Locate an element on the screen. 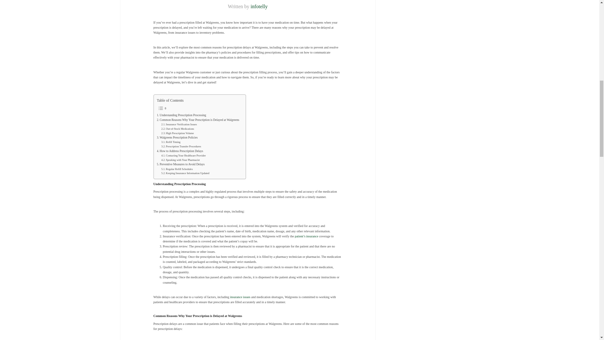 Image resolution: width=604 pixels, height=340 pixels. Understanding Prescription Processing is located at coordinates (181, 115).